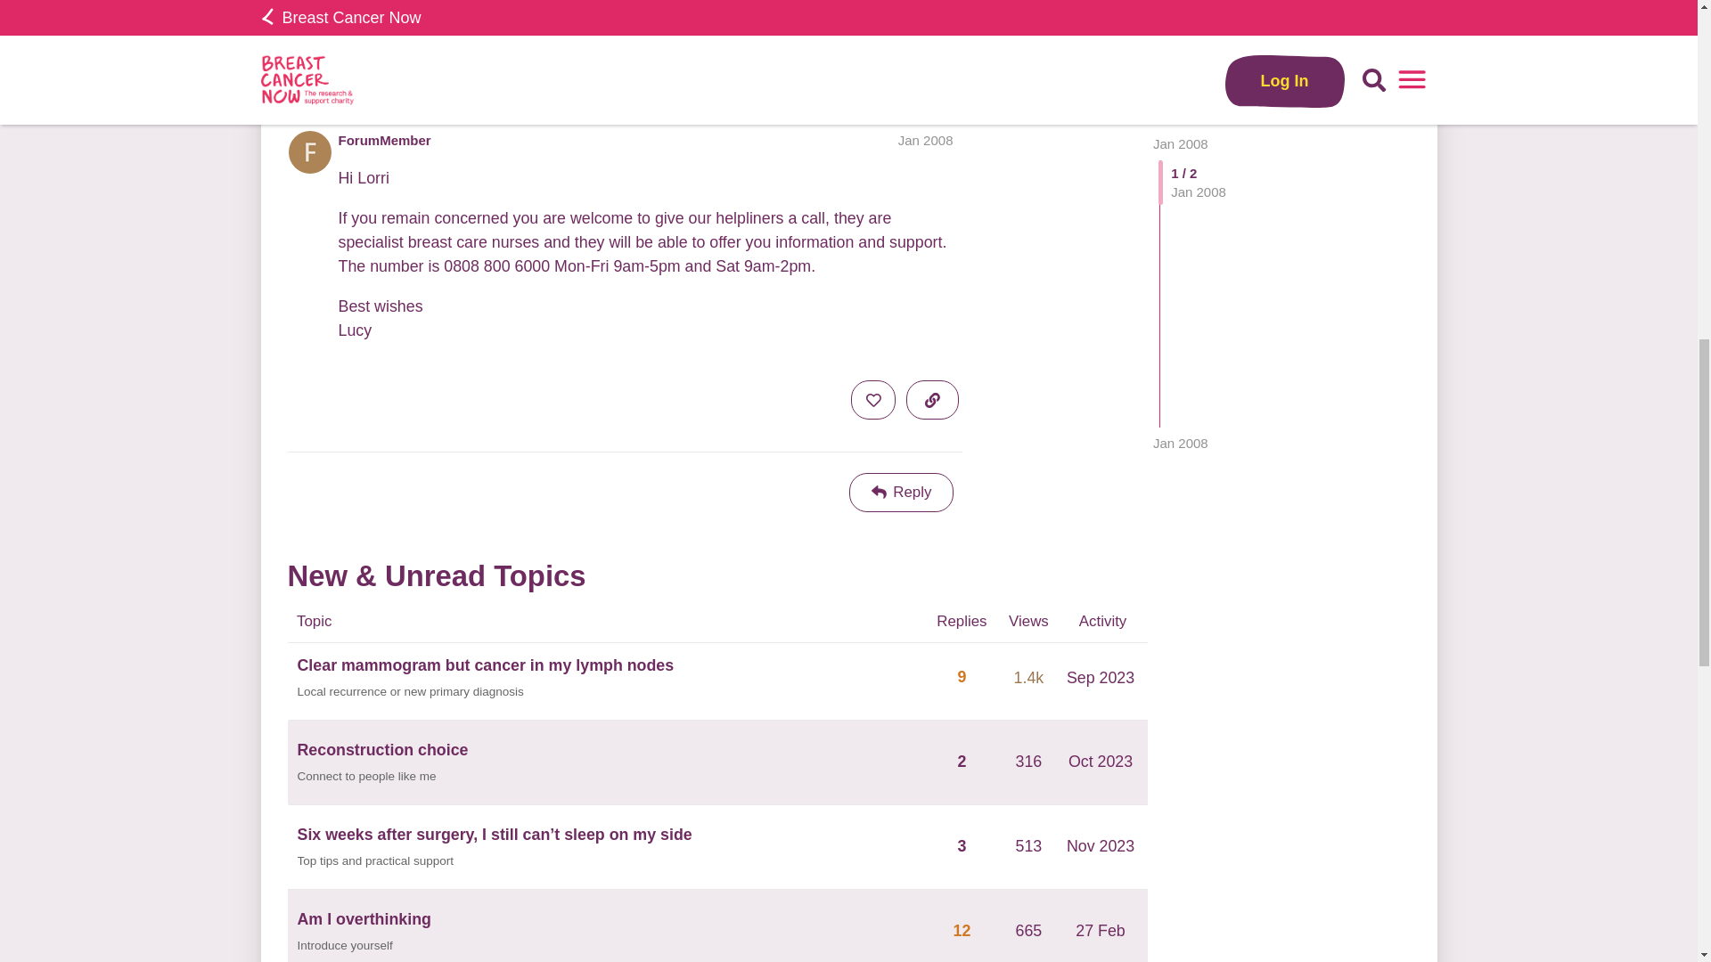  What do you see at coordinates (385, 140) in the screenshot?
I see `ForumMember` at bounding box center [385, 140].